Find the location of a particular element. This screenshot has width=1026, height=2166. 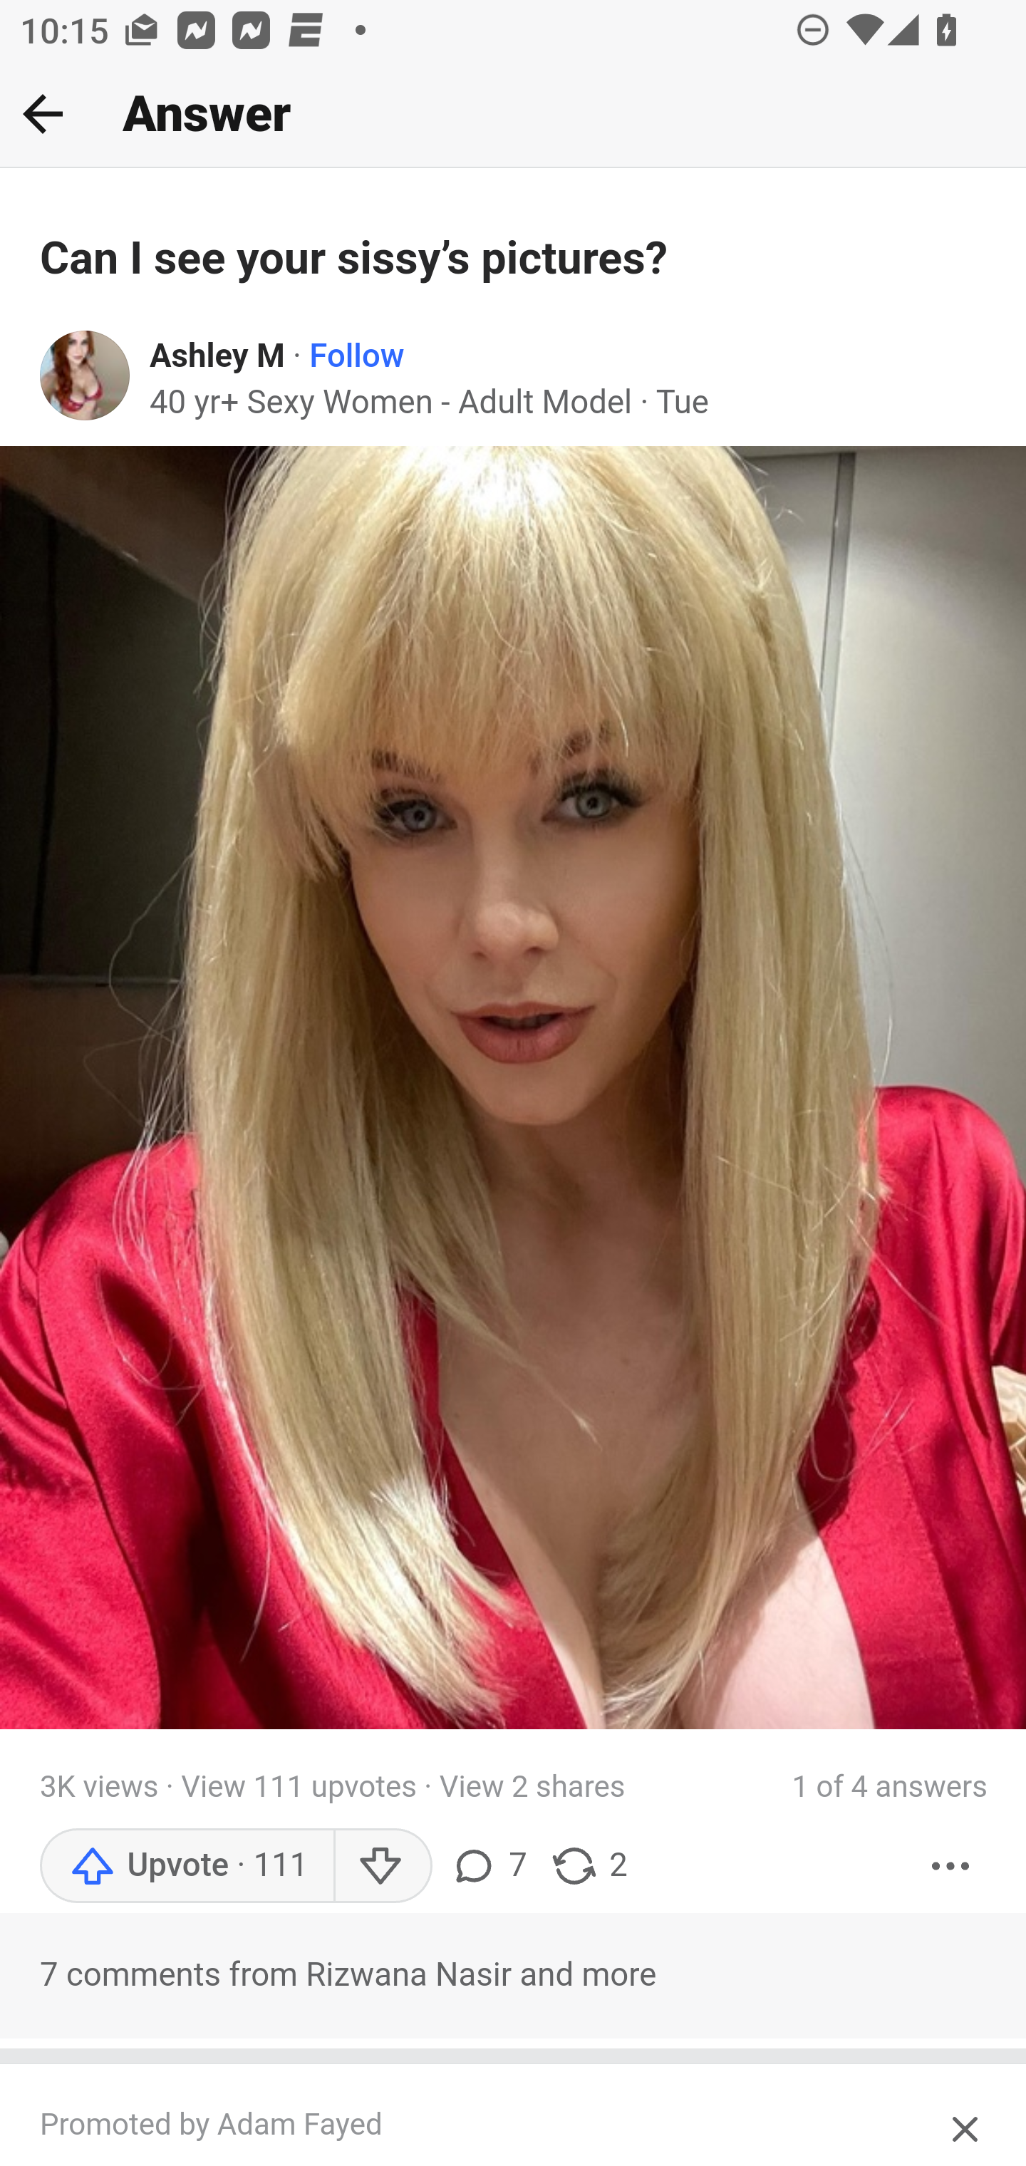

7 comments from Rizwana Nasir and more is located at coordinates (513, 1975).